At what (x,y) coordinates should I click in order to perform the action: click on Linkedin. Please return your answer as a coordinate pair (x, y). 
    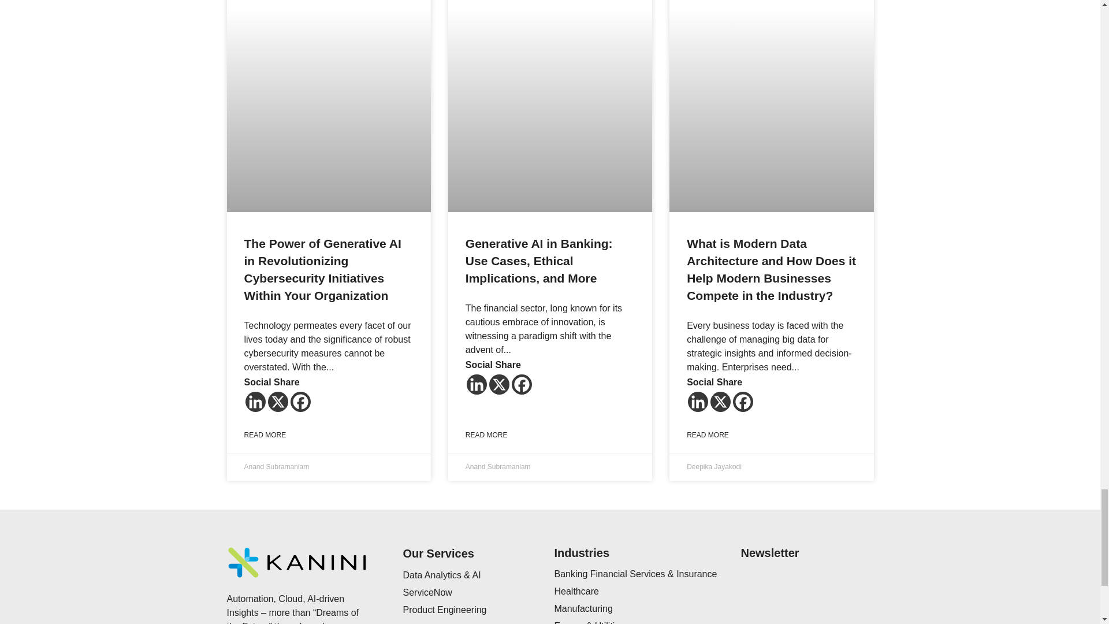
    Looking at the image, I should click on (698, 402).